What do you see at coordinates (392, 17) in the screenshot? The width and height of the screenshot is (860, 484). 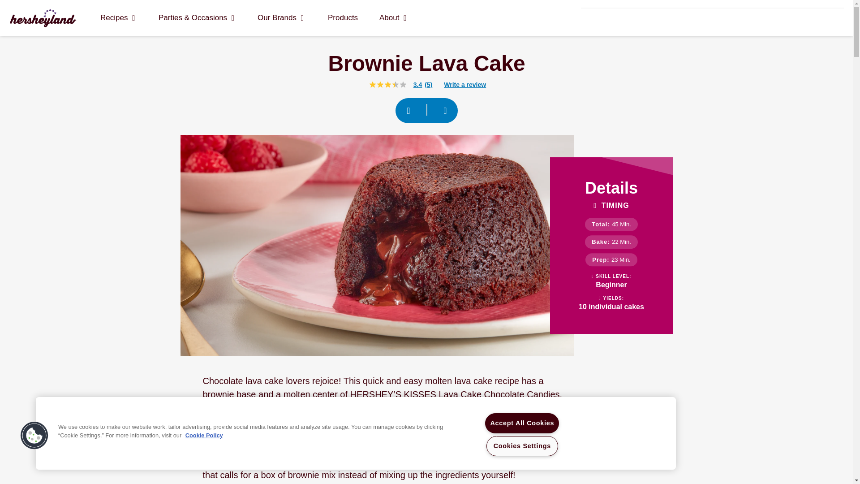 I see `About` at bounding box center [392, 17].